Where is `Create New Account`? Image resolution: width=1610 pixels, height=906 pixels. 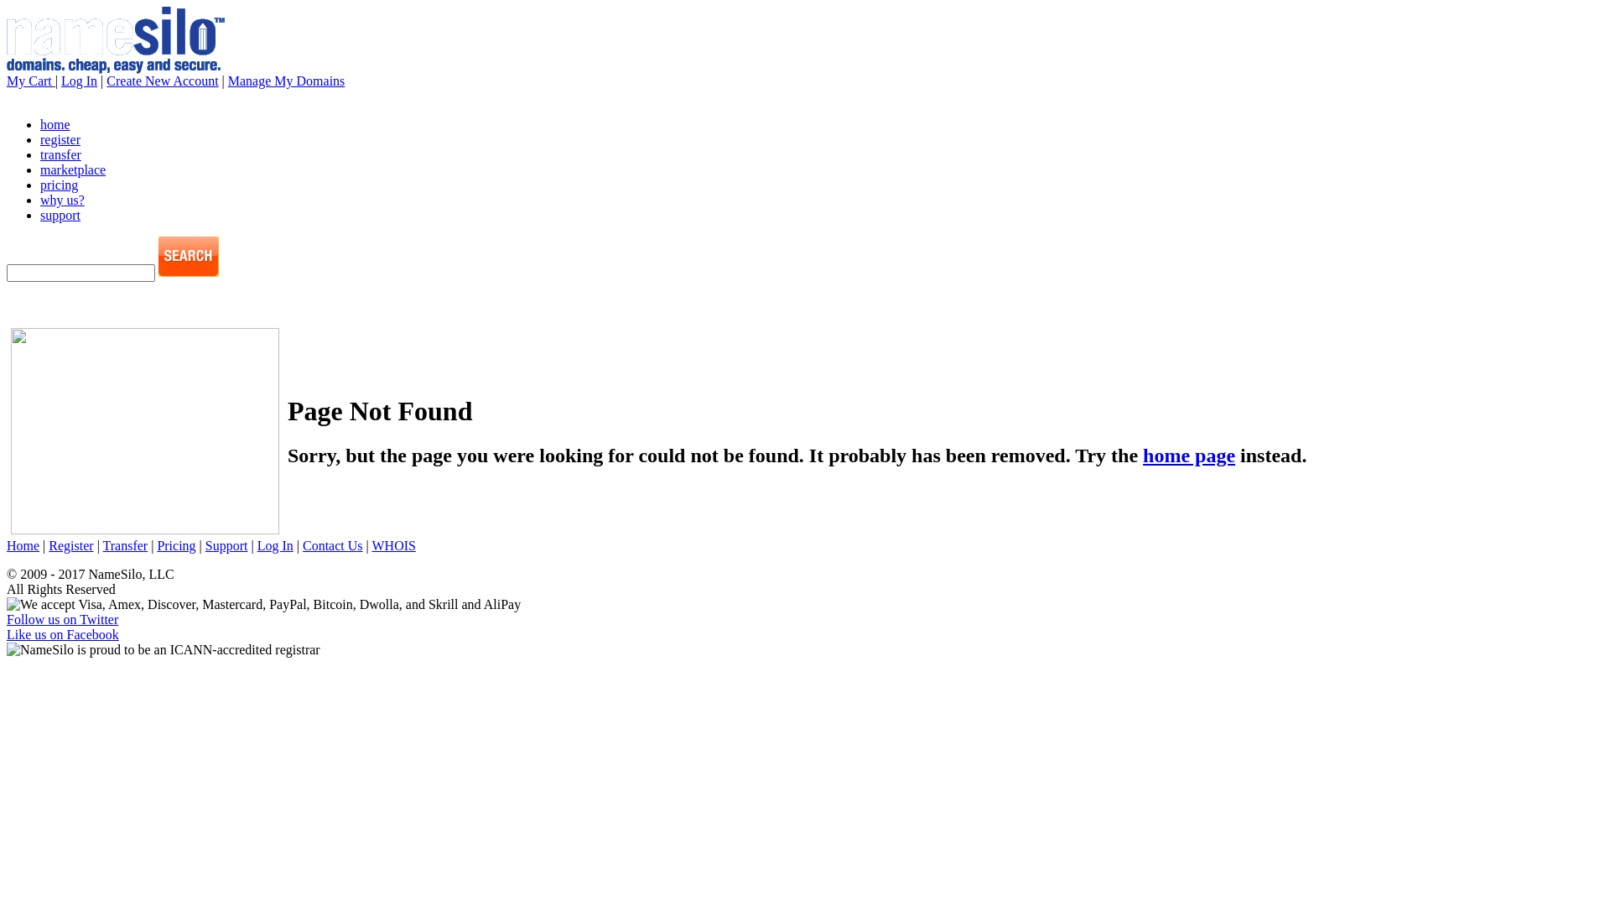
Create New Account is located at coordinates (163, 81).